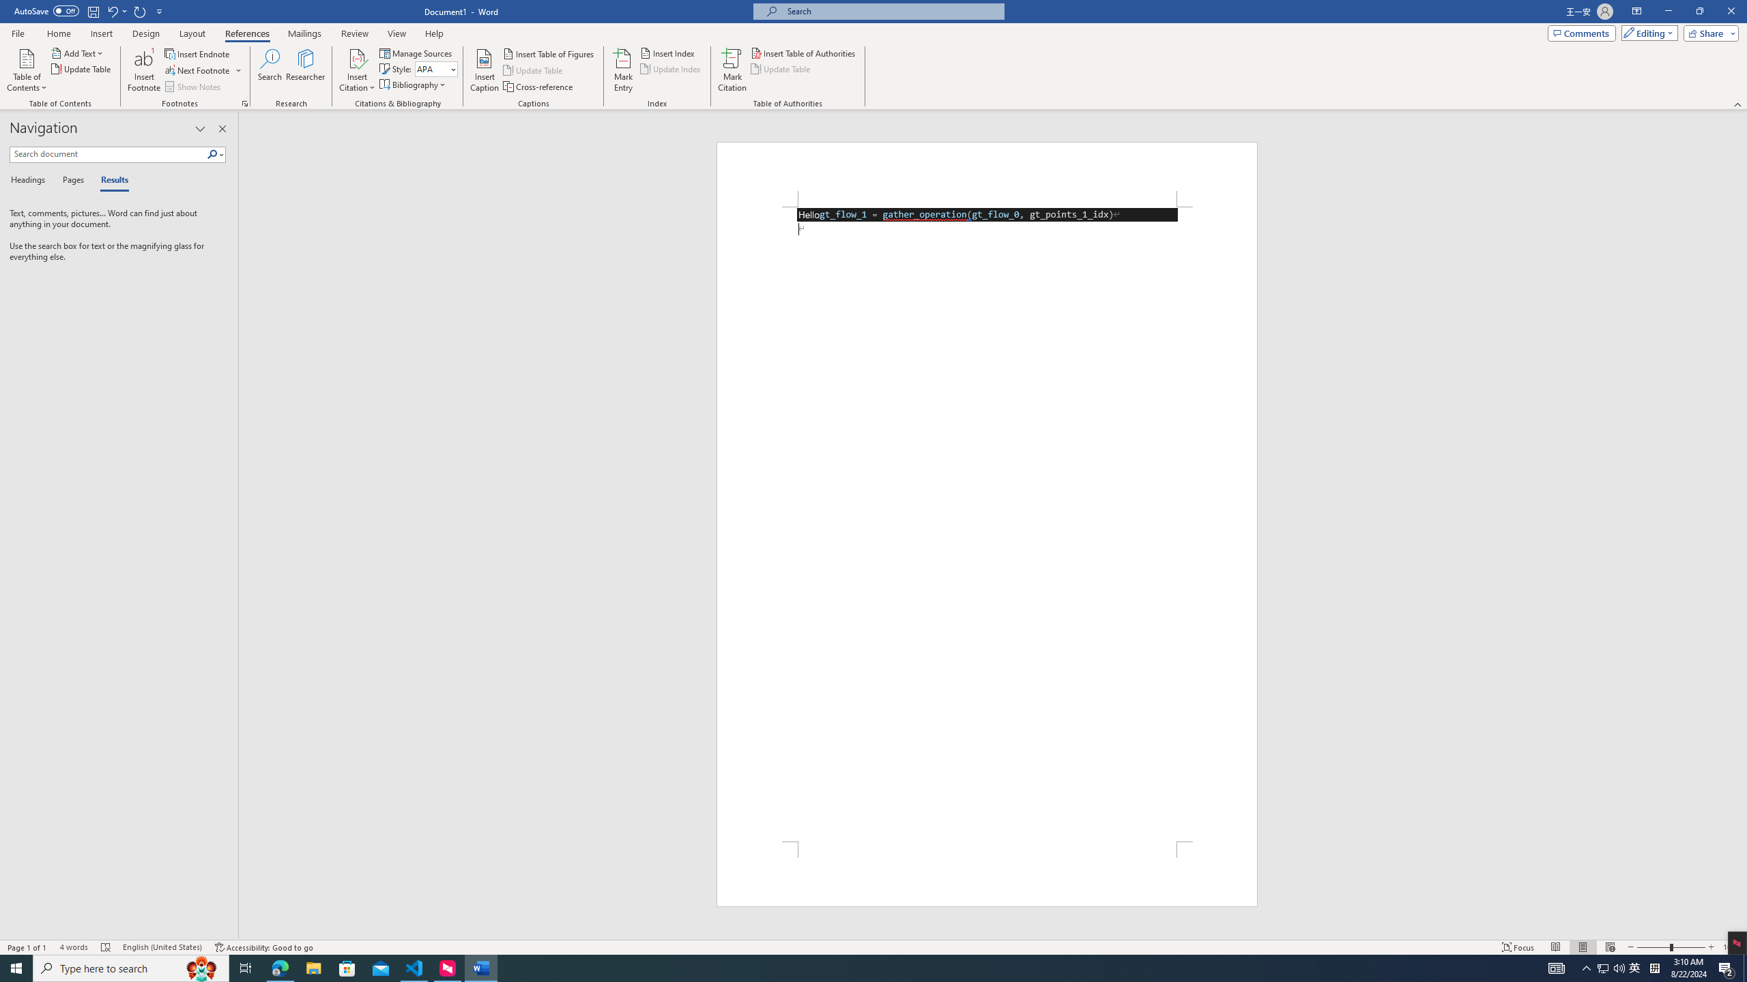  Describe the element at coordinates (146, 33) in the screenshot. I see `Design` at that location.